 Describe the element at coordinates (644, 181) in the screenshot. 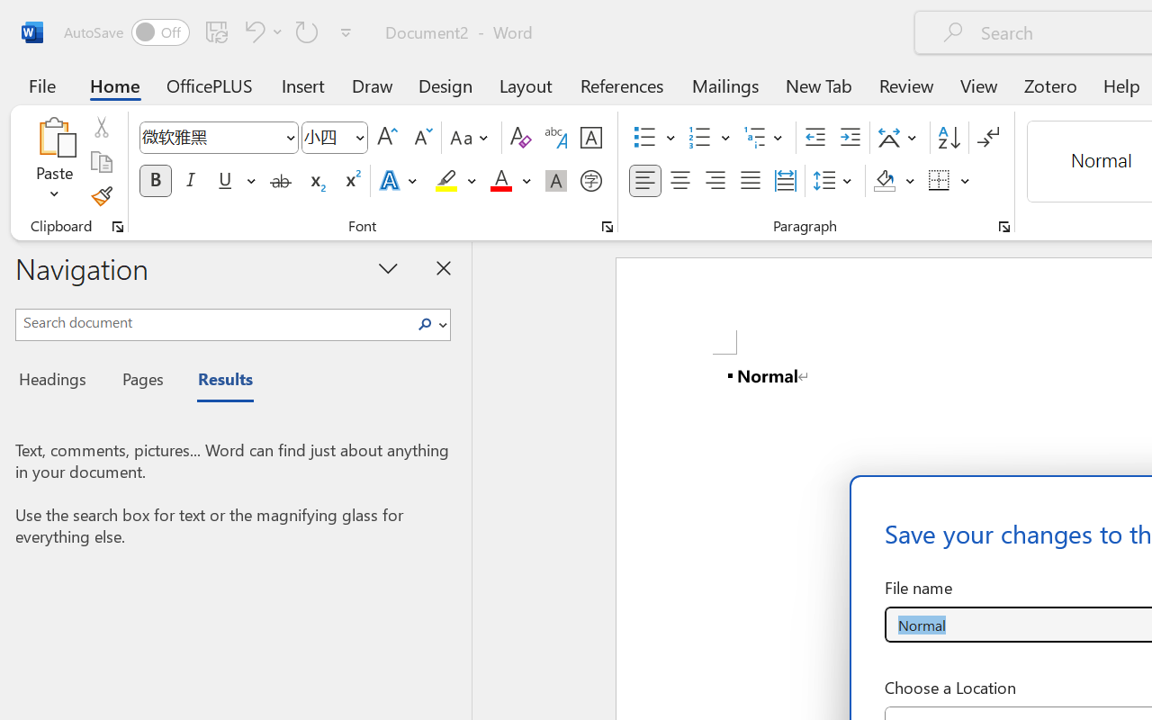

I see `Align Left` at that location.